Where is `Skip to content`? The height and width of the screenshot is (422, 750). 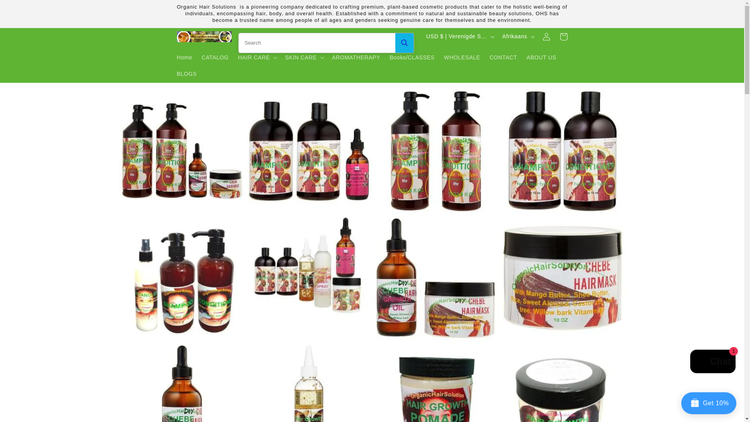
Skip to content is located at coordinates (23, 9).